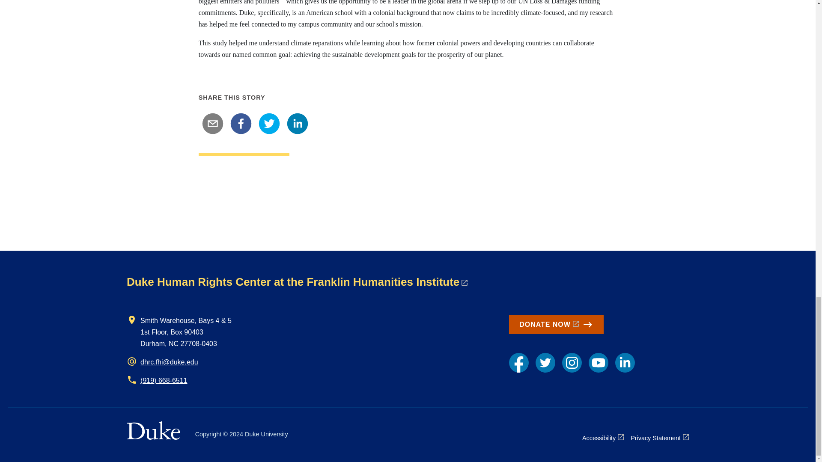 The height and width of the screenshot is (462, 822). Describe the element at coordinates (603, 438) in the screenshot. I see `Accessibility` at that location.